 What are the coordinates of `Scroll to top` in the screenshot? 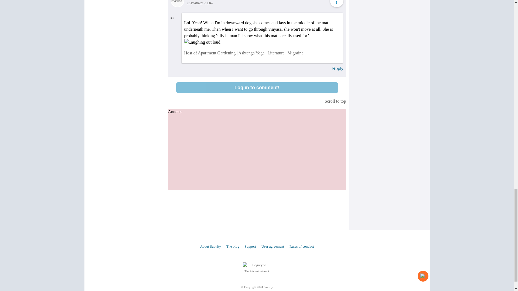 It's located at (257, 101).